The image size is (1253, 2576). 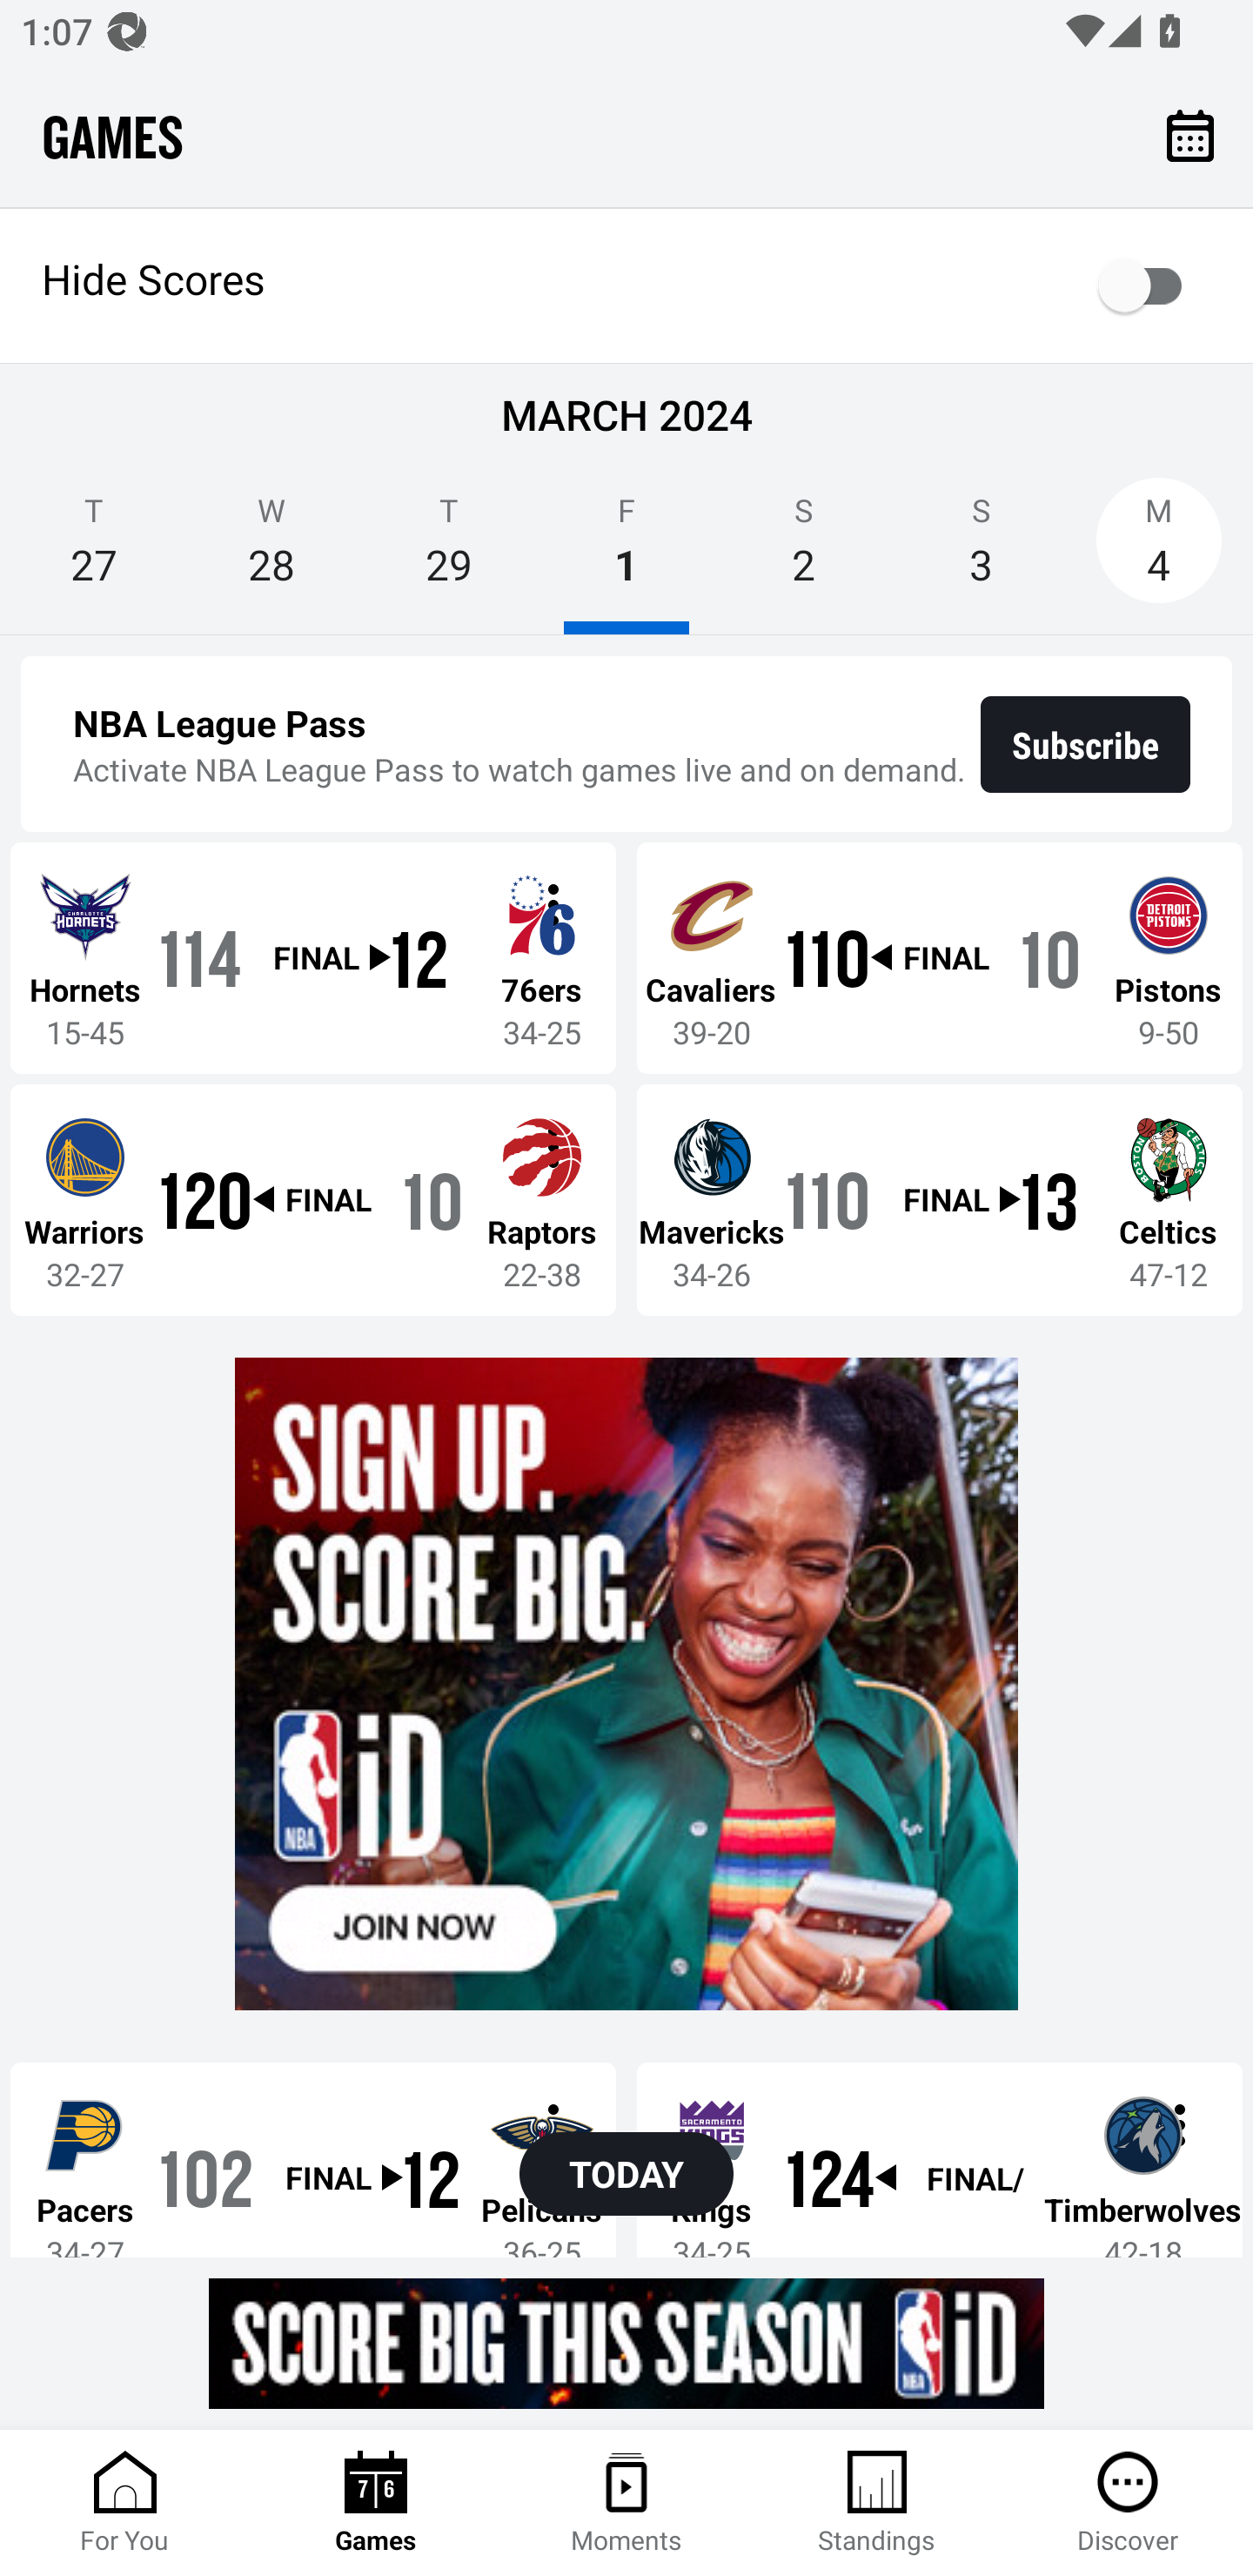 I want to click on F 1, so click(x=626, y=550).